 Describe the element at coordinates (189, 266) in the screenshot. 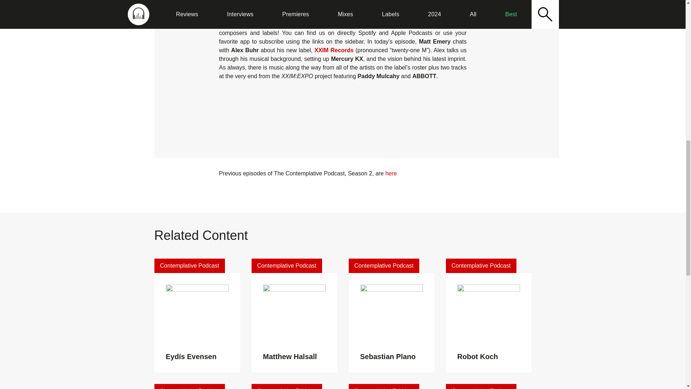

I see `Contemplative Podcast` at that location.